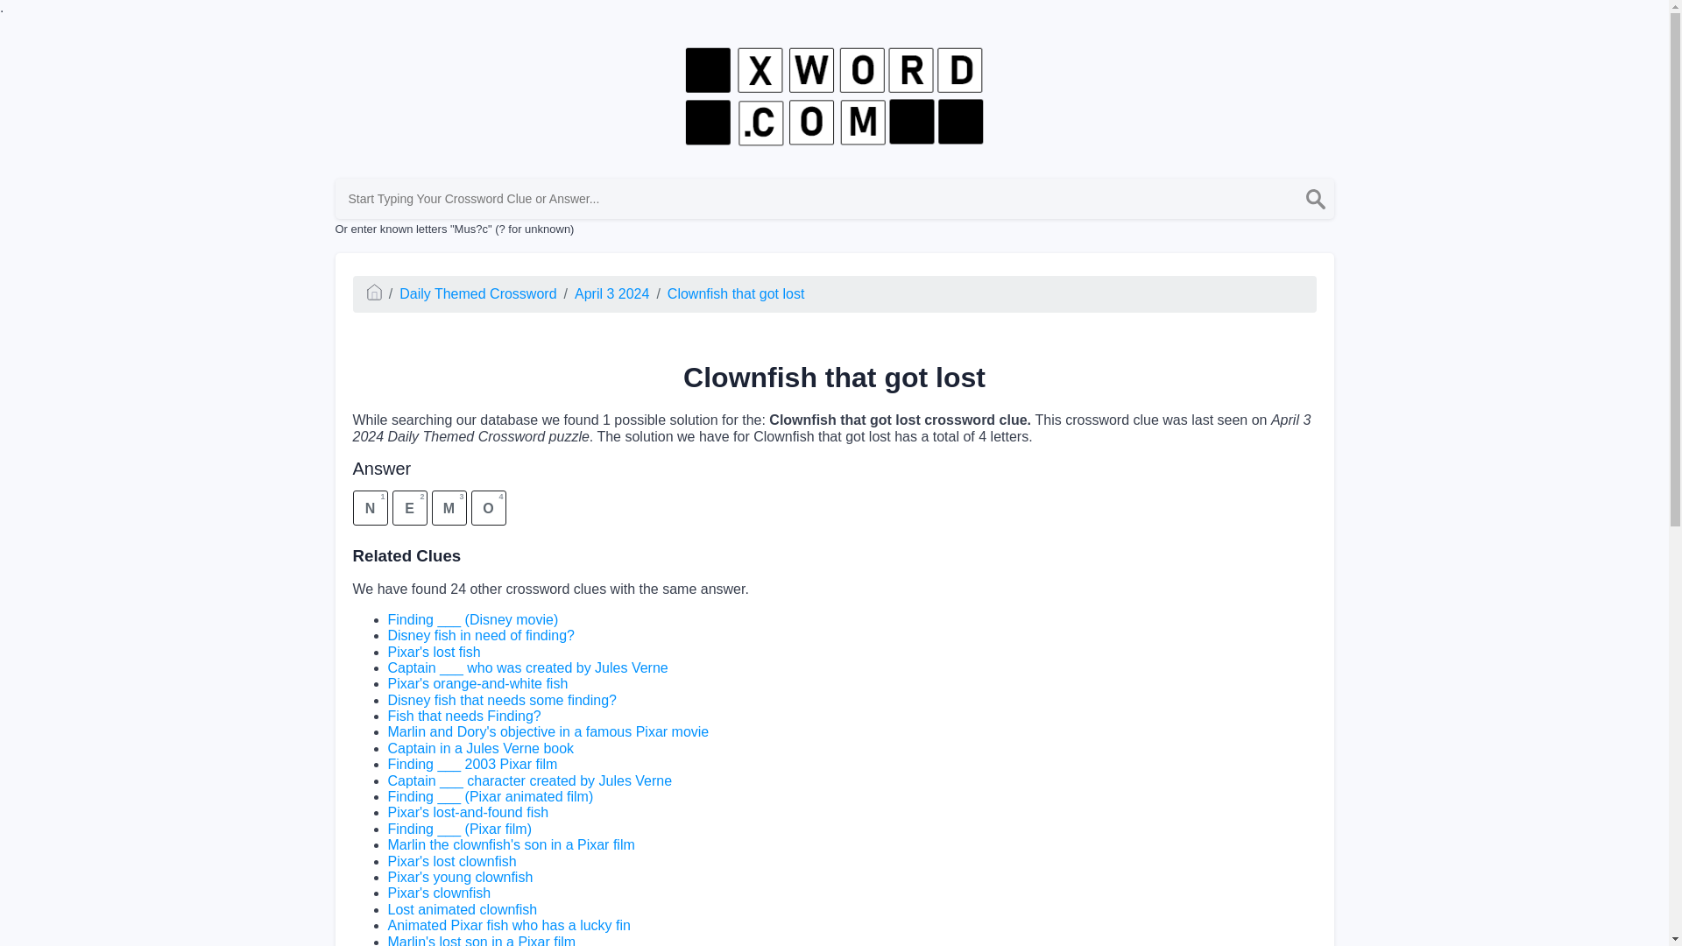 Image resolution: width=1682 pixels, height=946 pixels. What do you see at coordinates (478, 294) in the screenshot?
I see `Daily Themed Crossword` at bounding box center [478, 294].